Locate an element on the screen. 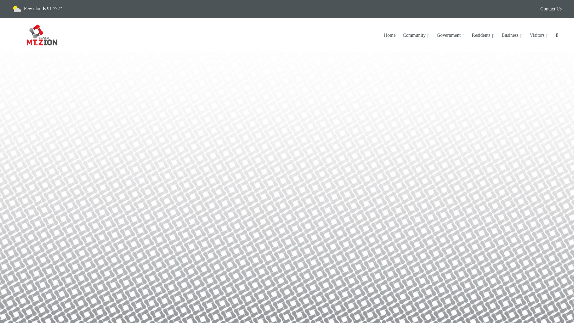 Image resolution: width=574 pixels, height=323 pixels. Community is located at coordinates (416, 35).